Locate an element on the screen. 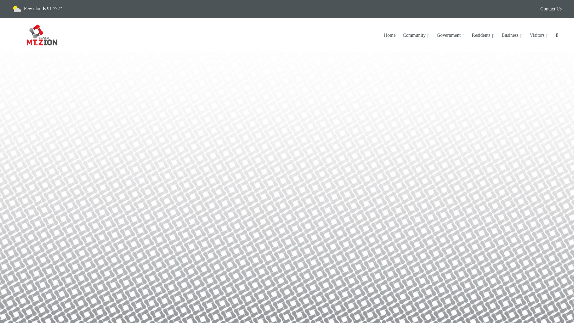 Image resolution: width=574 pixels, height=323 pixels. Community is located at coordinates (416, 35).